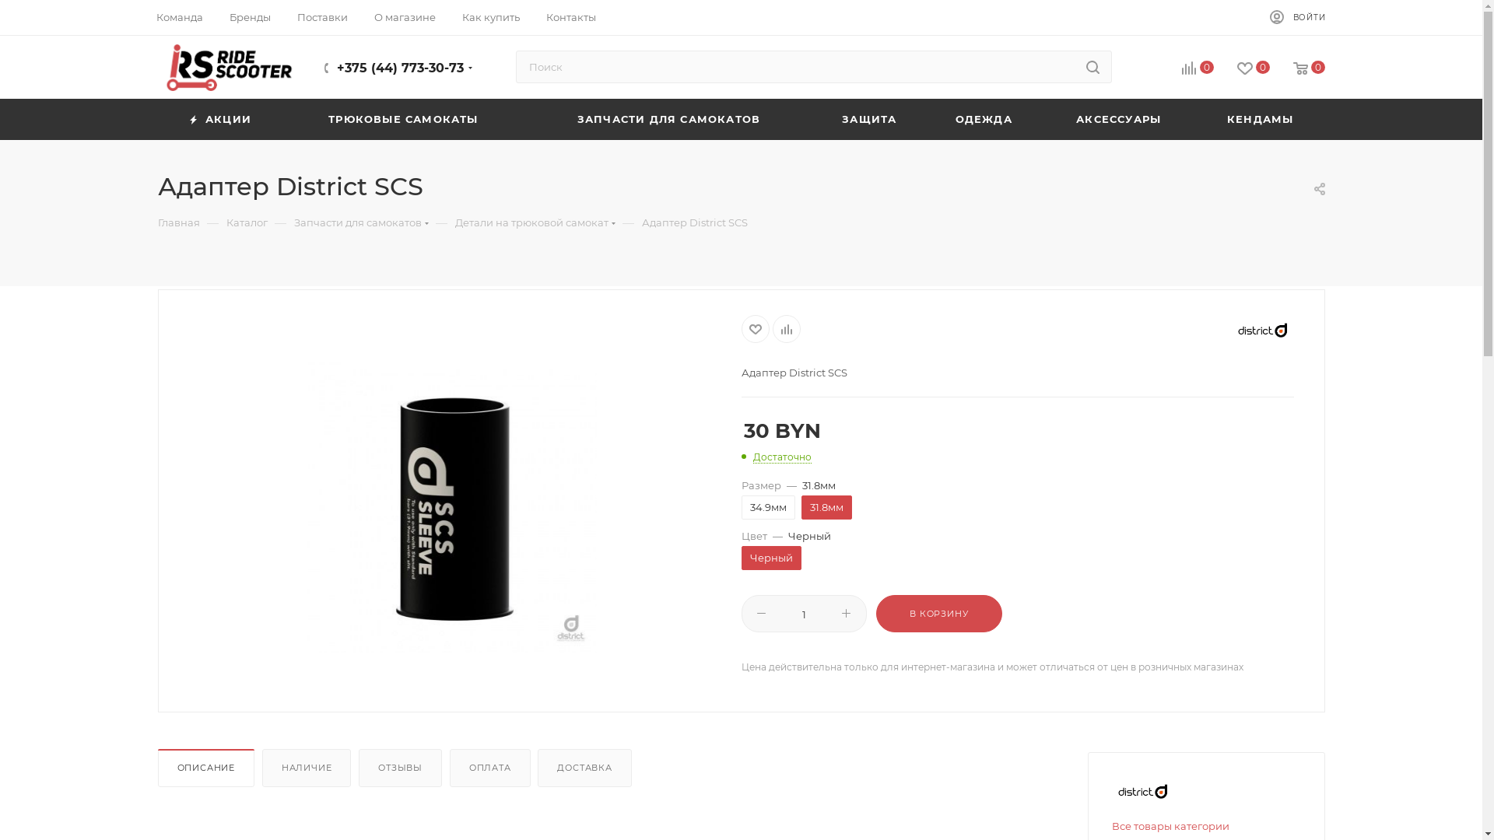 The width and height of the screenshot is (1494, 840). What do you see at coordinates (229, 68) in the screenshot?
I see `Ride scooter` at bounding box center [229, 68].